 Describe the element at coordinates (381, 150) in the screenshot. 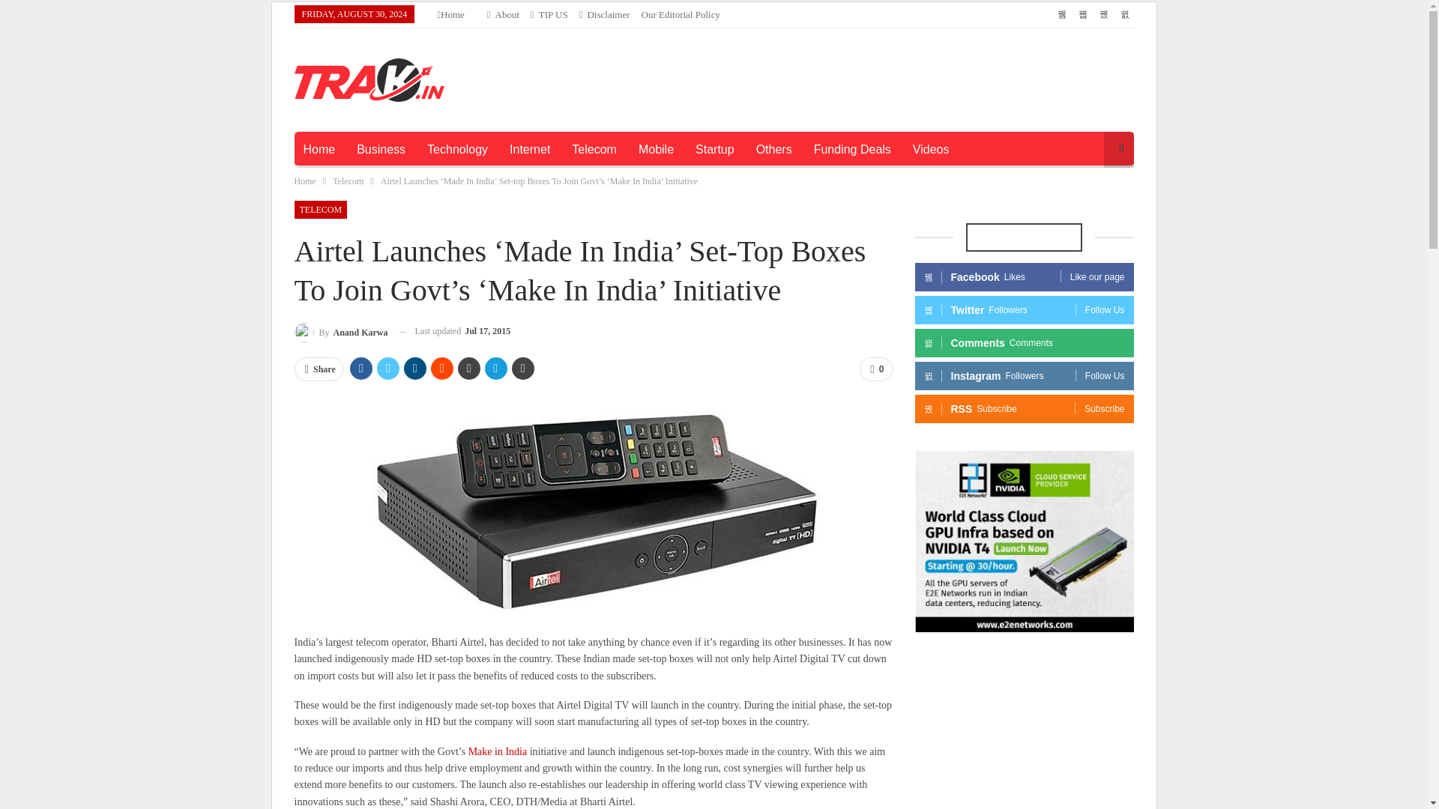

I see `Business` at that location.